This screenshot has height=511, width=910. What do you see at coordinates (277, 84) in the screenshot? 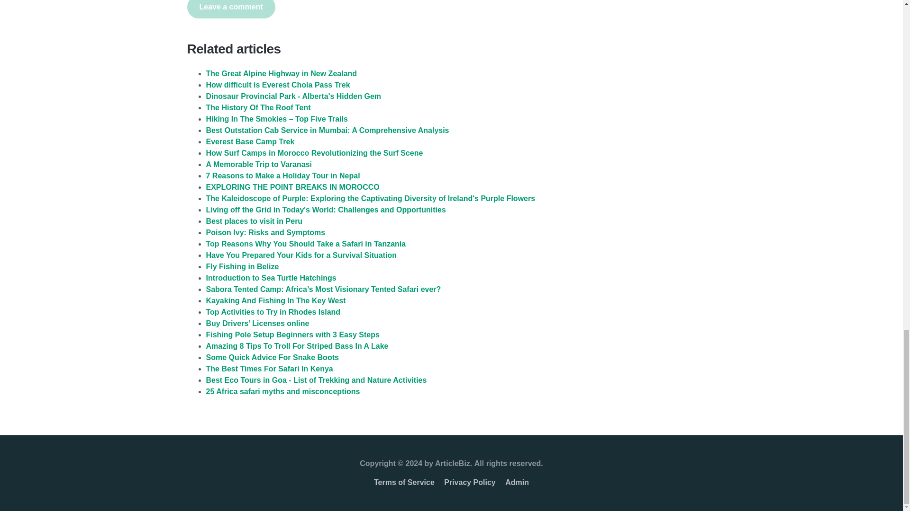
I see `How difficult is Everest Chola Pass Trek` at bounding box center [277, 84].